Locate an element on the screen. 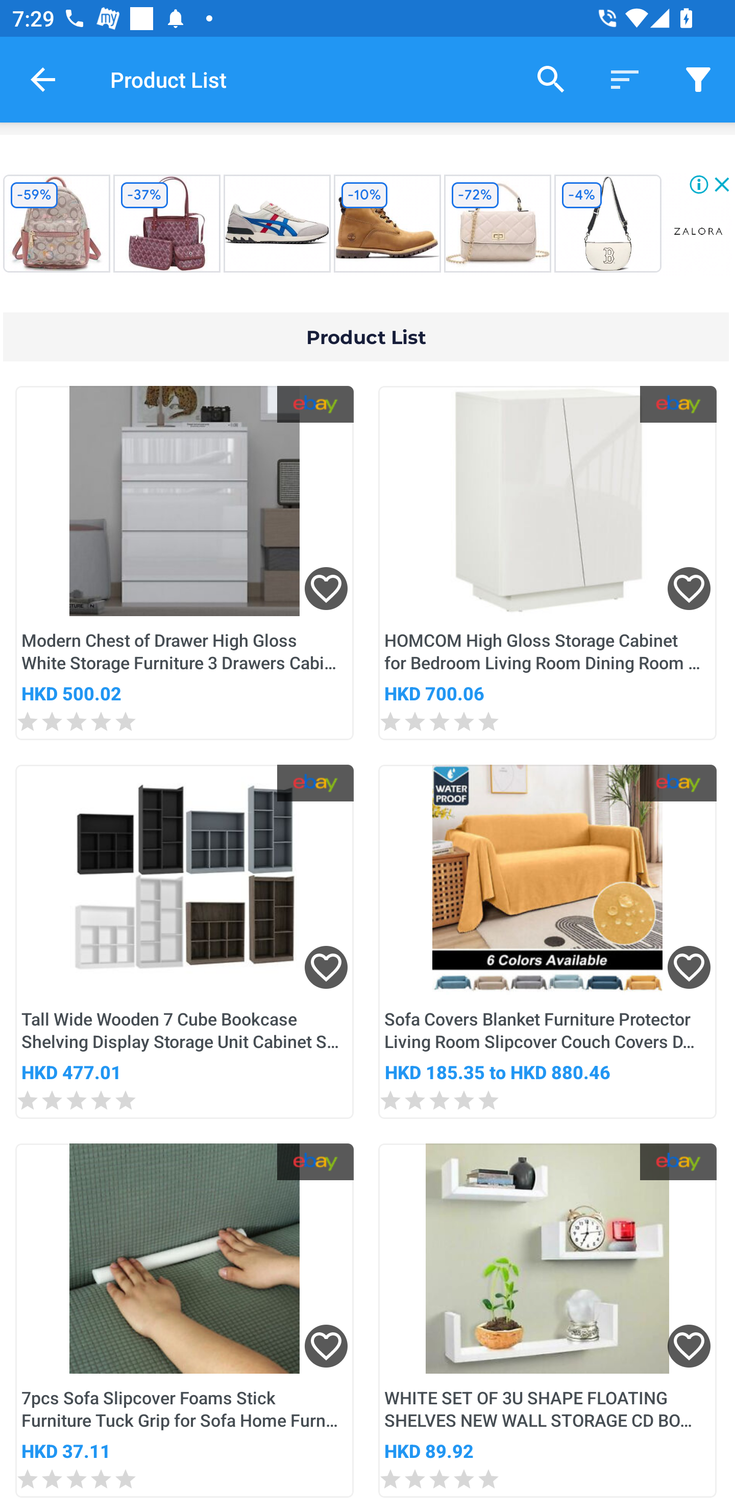 The image size is (735, 1511). -4% is located at coordinates (607, 224).